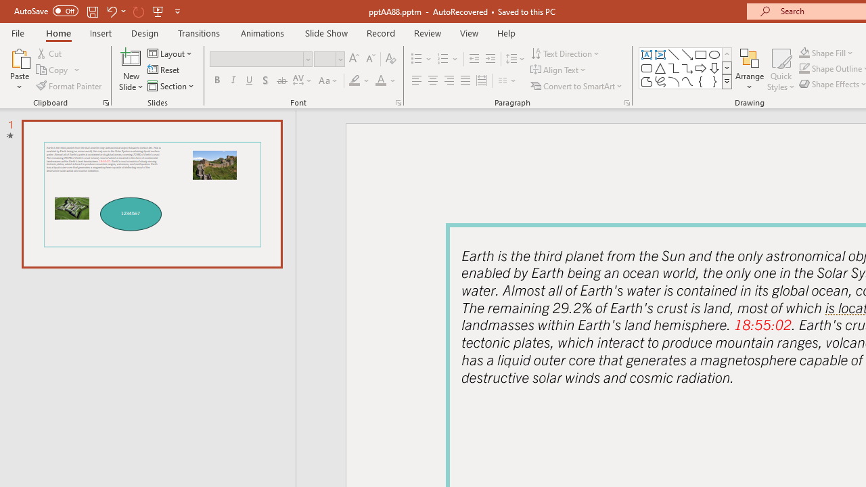  Describe the element at coordinates (559, 70) in the screenshot. I see `Align Text` at that location.